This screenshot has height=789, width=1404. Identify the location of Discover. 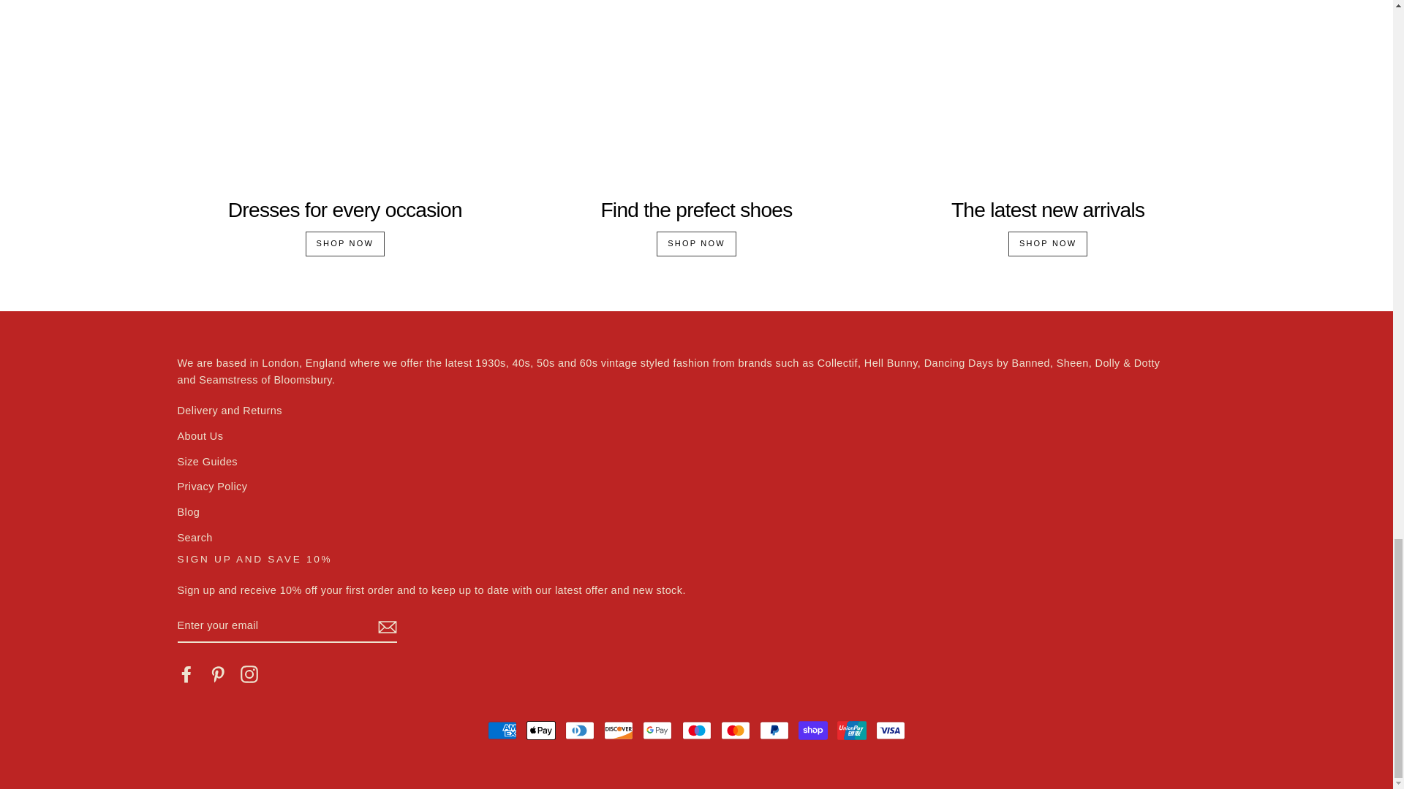
(618, 730).